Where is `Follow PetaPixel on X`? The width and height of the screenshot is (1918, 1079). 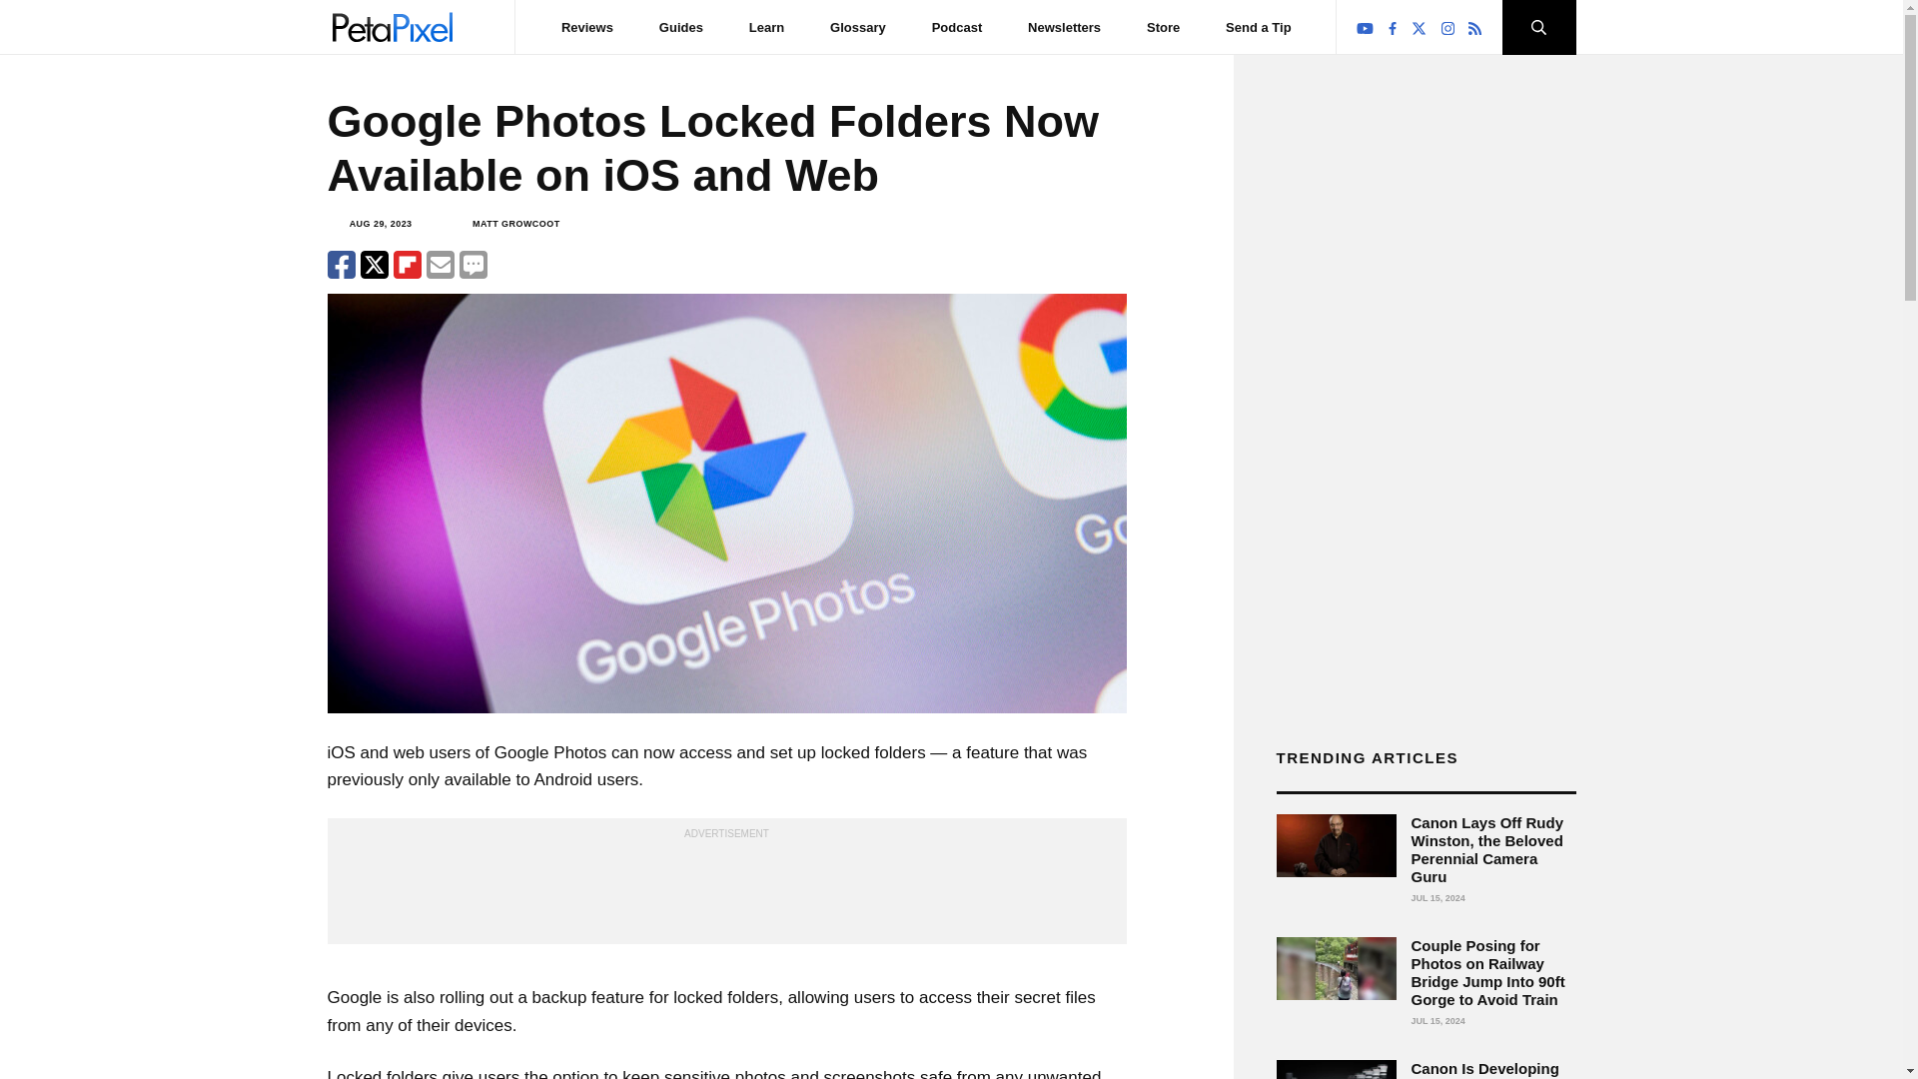
Follow PetaPixel on X is located at coordinates (1419, 28).